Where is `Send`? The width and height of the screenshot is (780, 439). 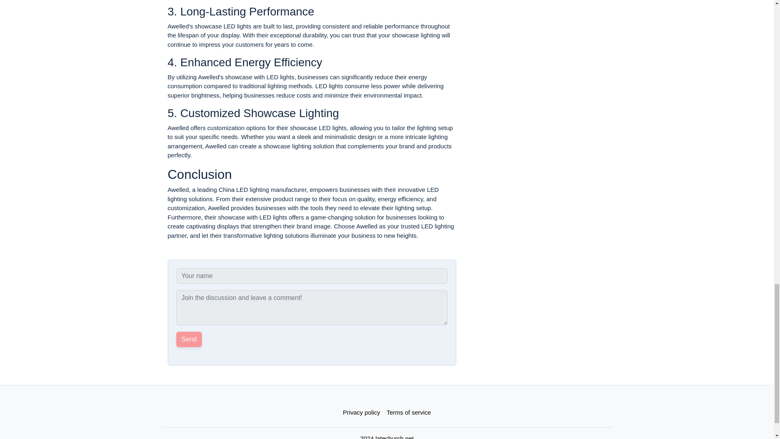 Send is located at coordinates (189, 339).